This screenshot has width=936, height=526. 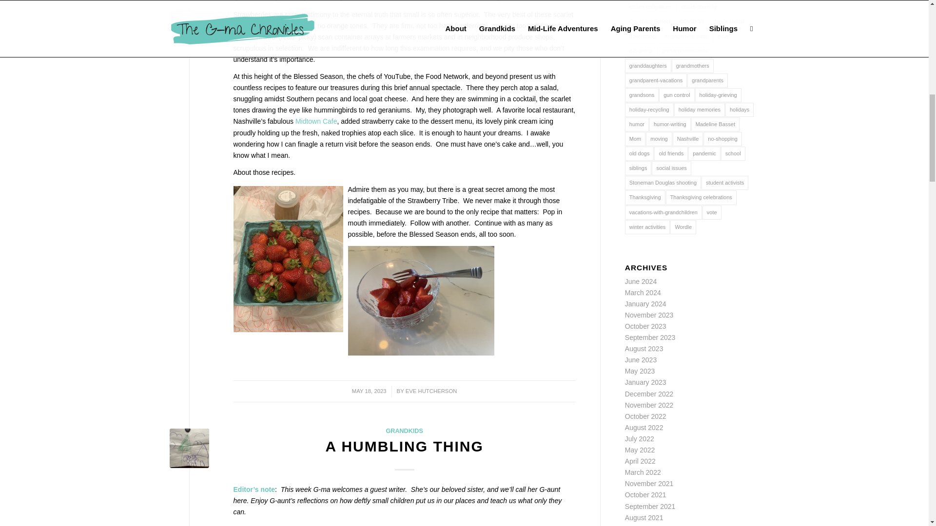 I want to click on EVE HUTCHERSON, so click(x=431, y=391).